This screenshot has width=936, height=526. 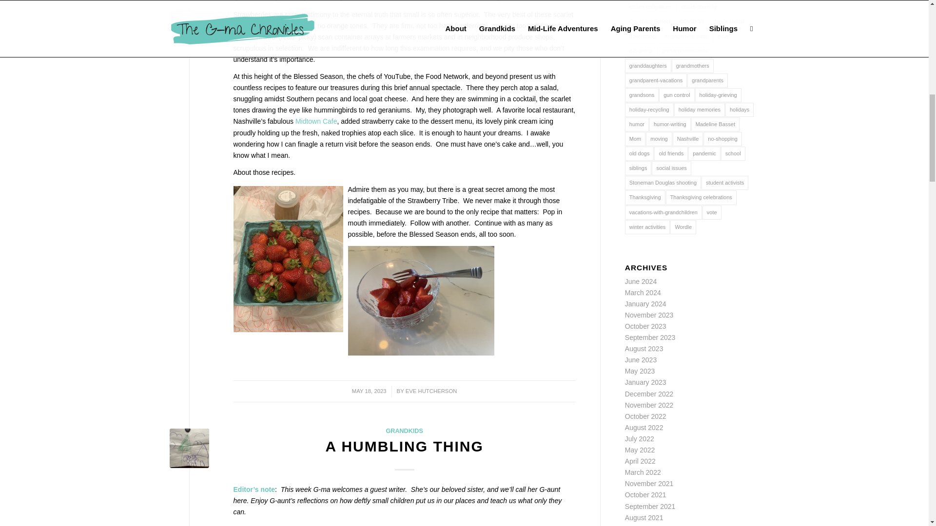 I want to click on EVE HUTCHERSON, so click(x=431, y=391).